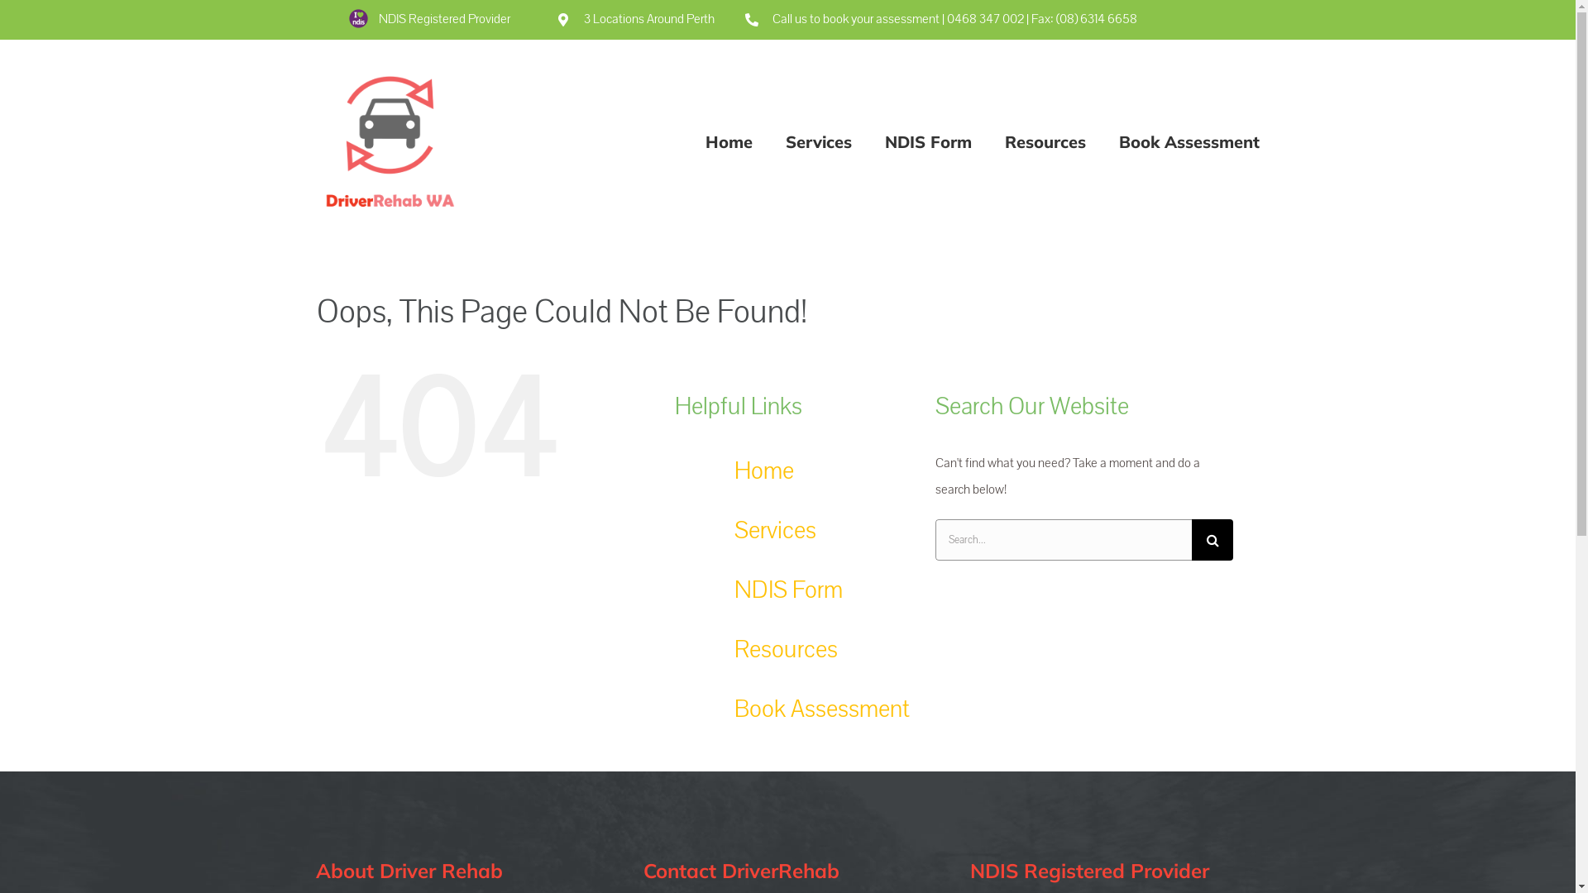  I want to click on Resources, so click(1045, 141).